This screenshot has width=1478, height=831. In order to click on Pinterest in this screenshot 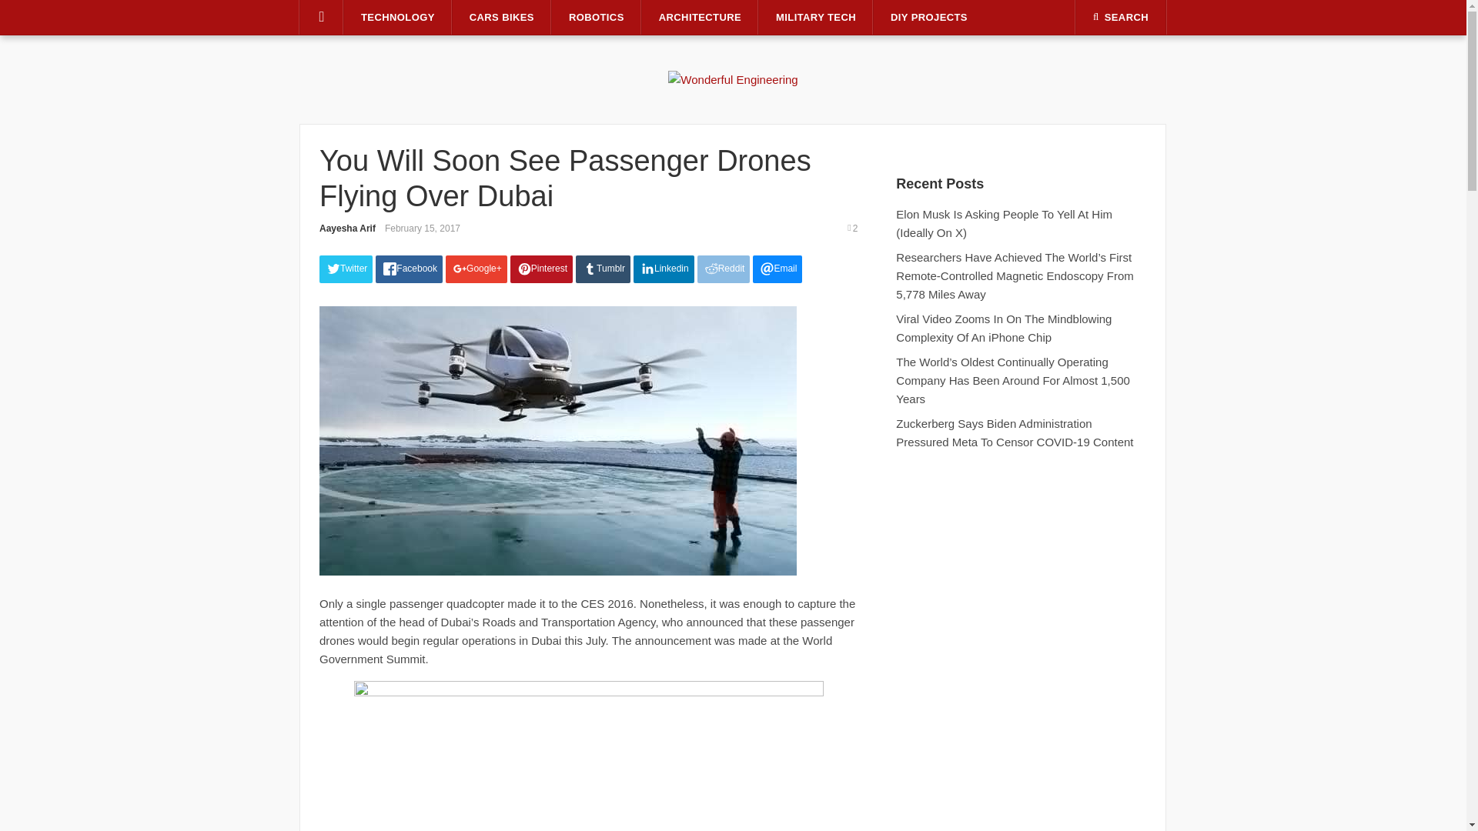, I will do `click(541, 269)`.